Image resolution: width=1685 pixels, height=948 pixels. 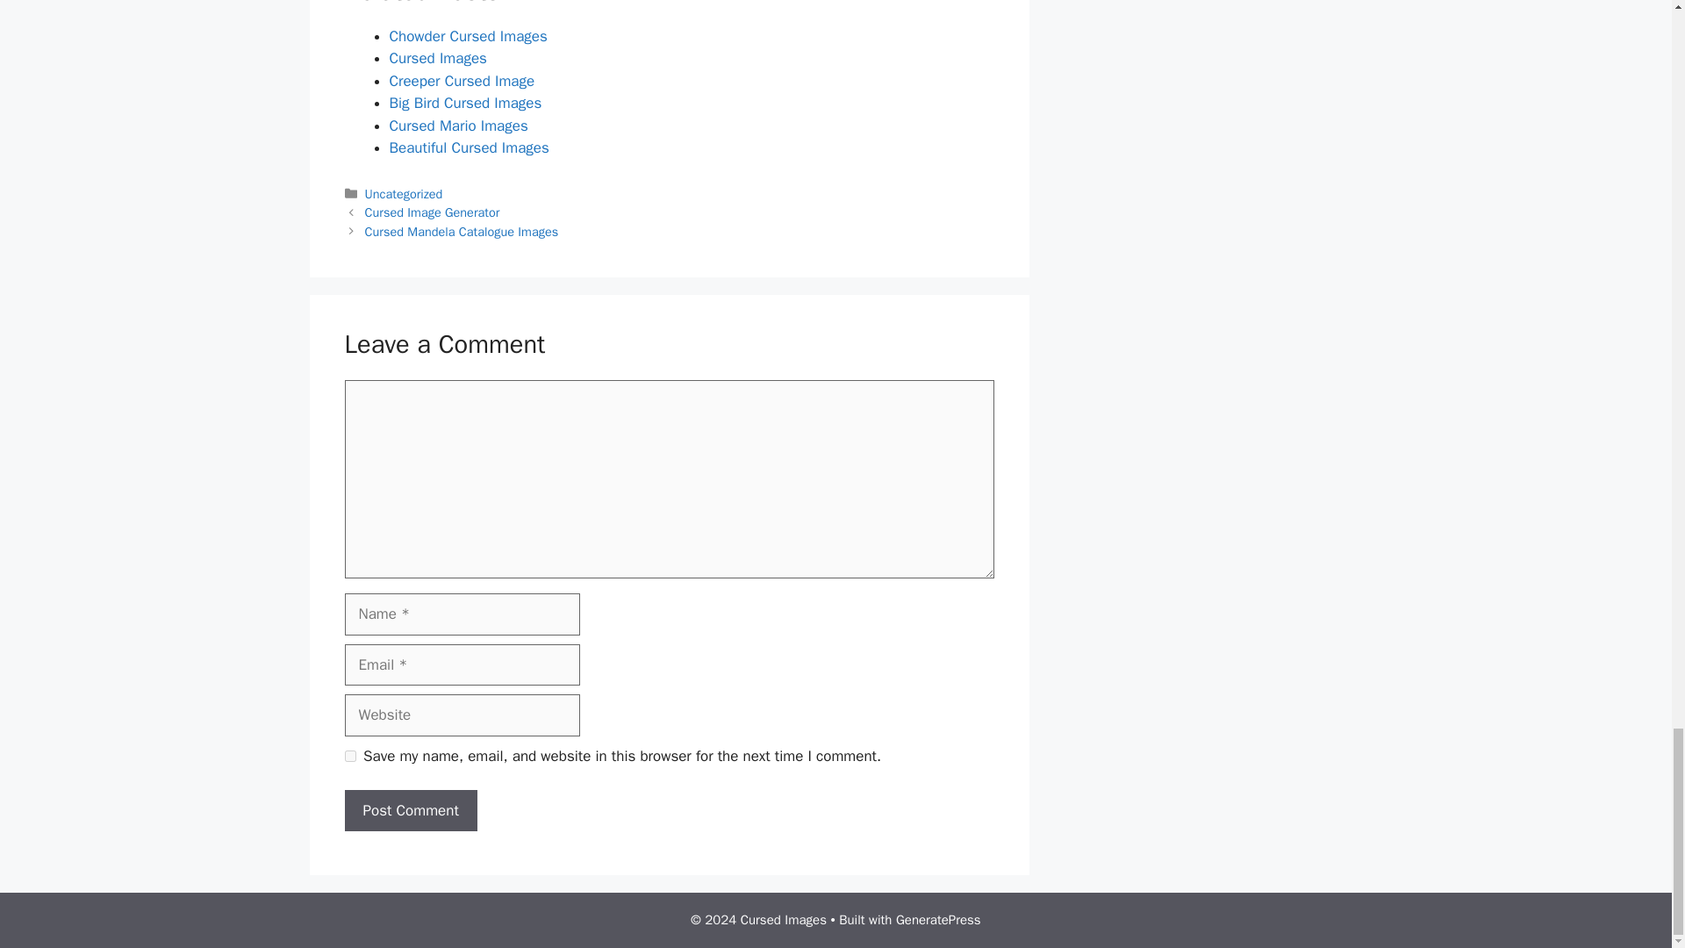 What do you see at coordinates (349, 757) in the screenshot?
I see `yes` at bounding box center [349, 757].